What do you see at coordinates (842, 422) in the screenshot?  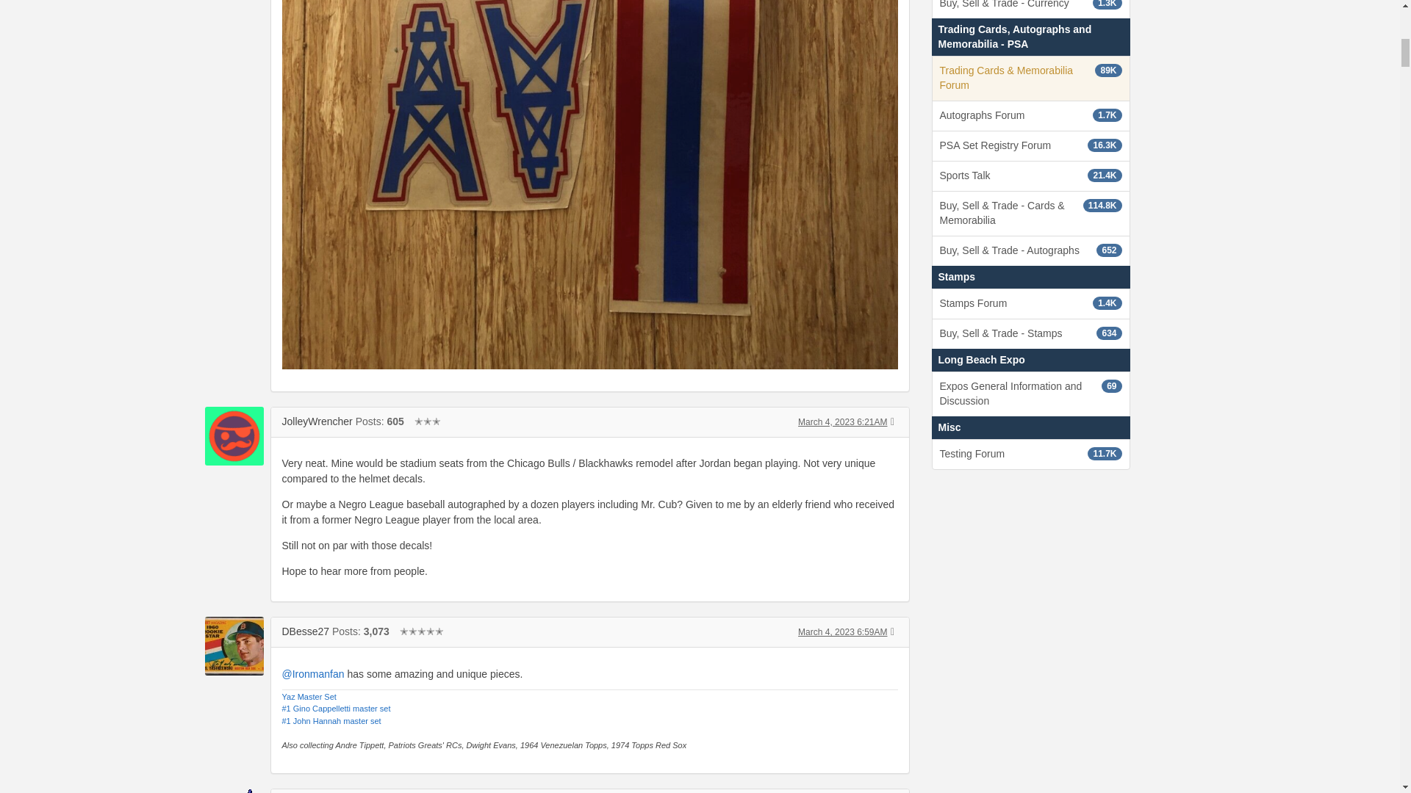 I see `March 4, 2023 6:21AM` at bounding box center [842, 422].